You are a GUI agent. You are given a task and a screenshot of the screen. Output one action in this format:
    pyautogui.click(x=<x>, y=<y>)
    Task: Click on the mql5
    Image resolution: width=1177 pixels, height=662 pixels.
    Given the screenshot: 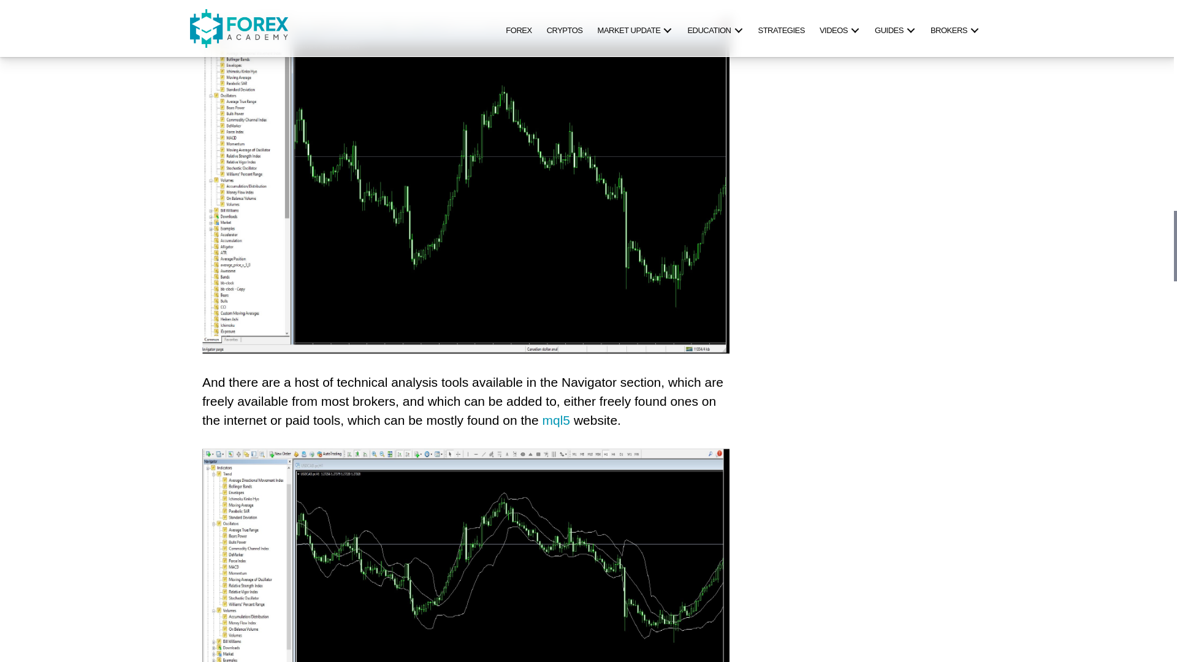 What is the action you would take?
    pyautogui.click(x=557, y=420)
    